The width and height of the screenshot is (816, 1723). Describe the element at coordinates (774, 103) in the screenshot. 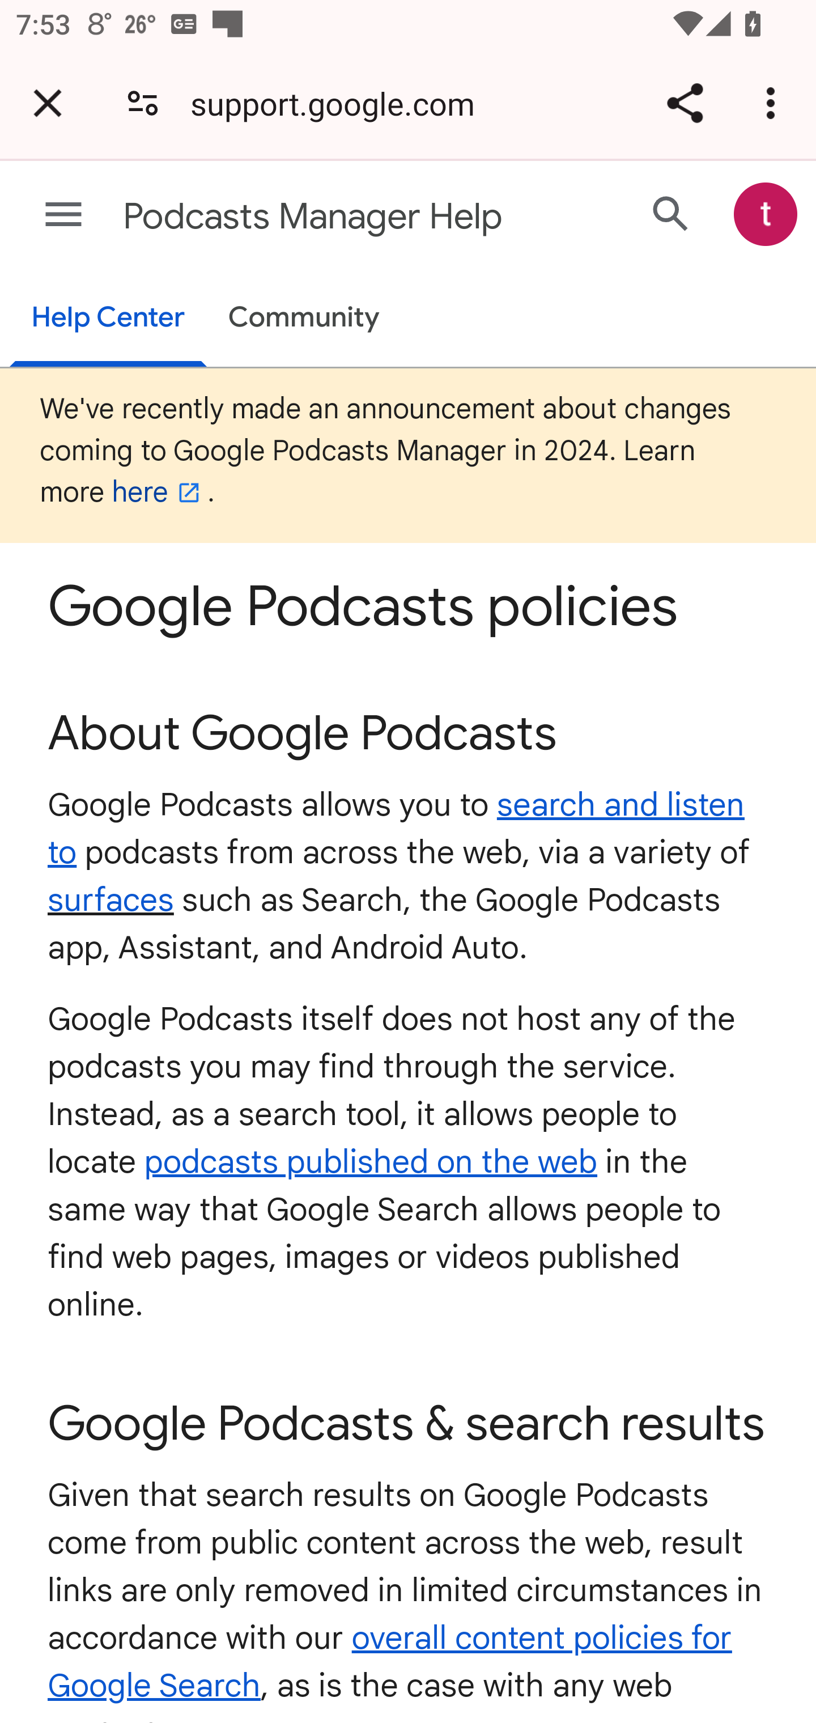

I see `Customize and control Google Chrome` at that location.